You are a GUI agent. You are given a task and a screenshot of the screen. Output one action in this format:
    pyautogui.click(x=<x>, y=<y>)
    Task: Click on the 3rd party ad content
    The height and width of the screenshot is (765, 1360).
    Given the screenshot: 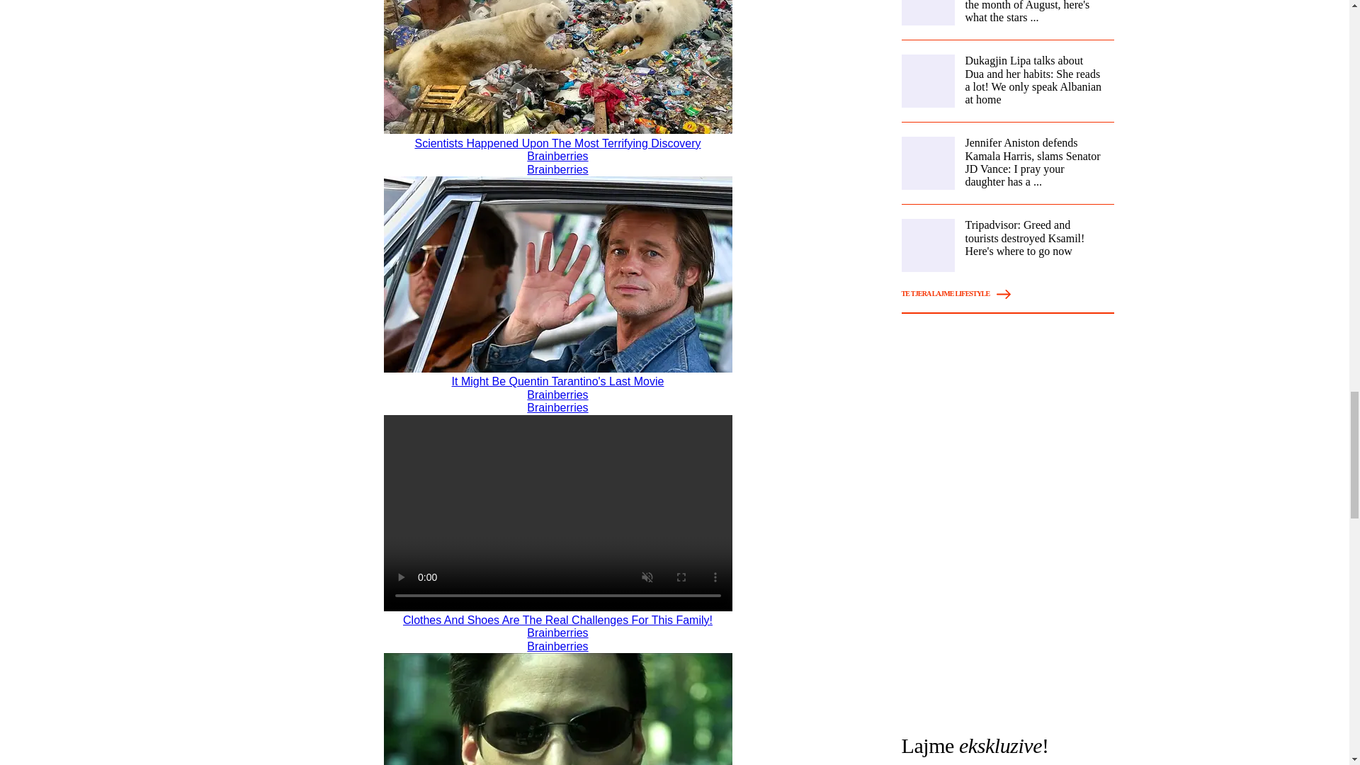 What is the action you would take?
    pyautogui.click(x=1007, y=424)
    